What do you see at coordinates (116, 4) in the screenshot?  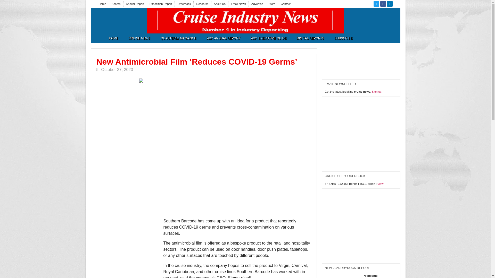 I see `Search` at bounding box center [116, 4].